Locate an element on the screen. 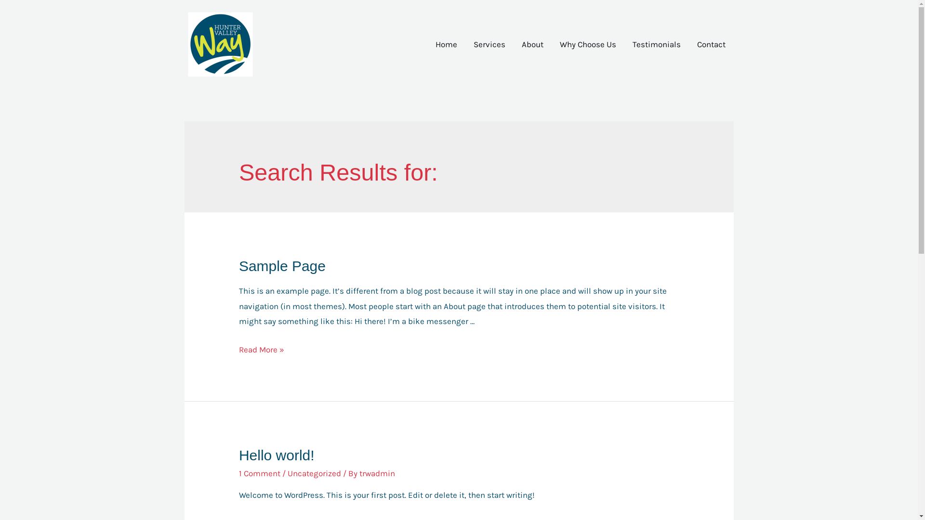  Contact is located at coordinates (711, 44).